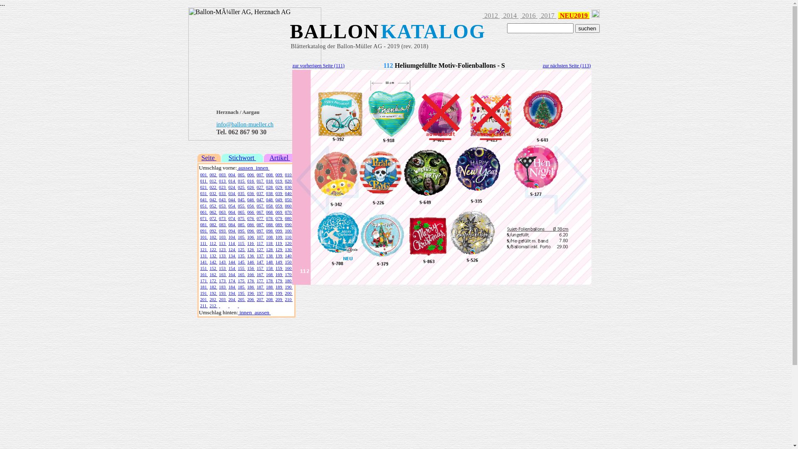  Describe the element at coordinates (214, 306) in the screenshot. I see `212 ` at that location.